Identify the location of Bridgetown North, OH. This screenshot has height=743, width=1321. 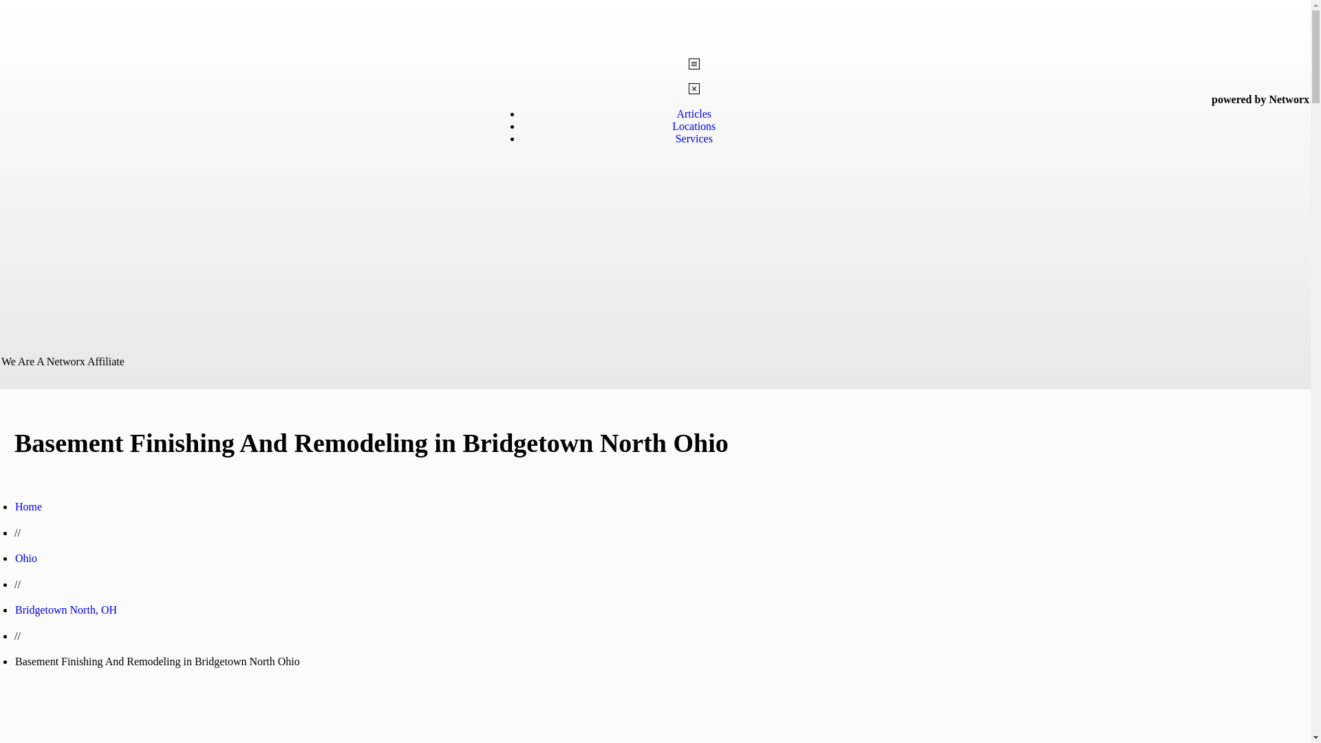
(66, 610).